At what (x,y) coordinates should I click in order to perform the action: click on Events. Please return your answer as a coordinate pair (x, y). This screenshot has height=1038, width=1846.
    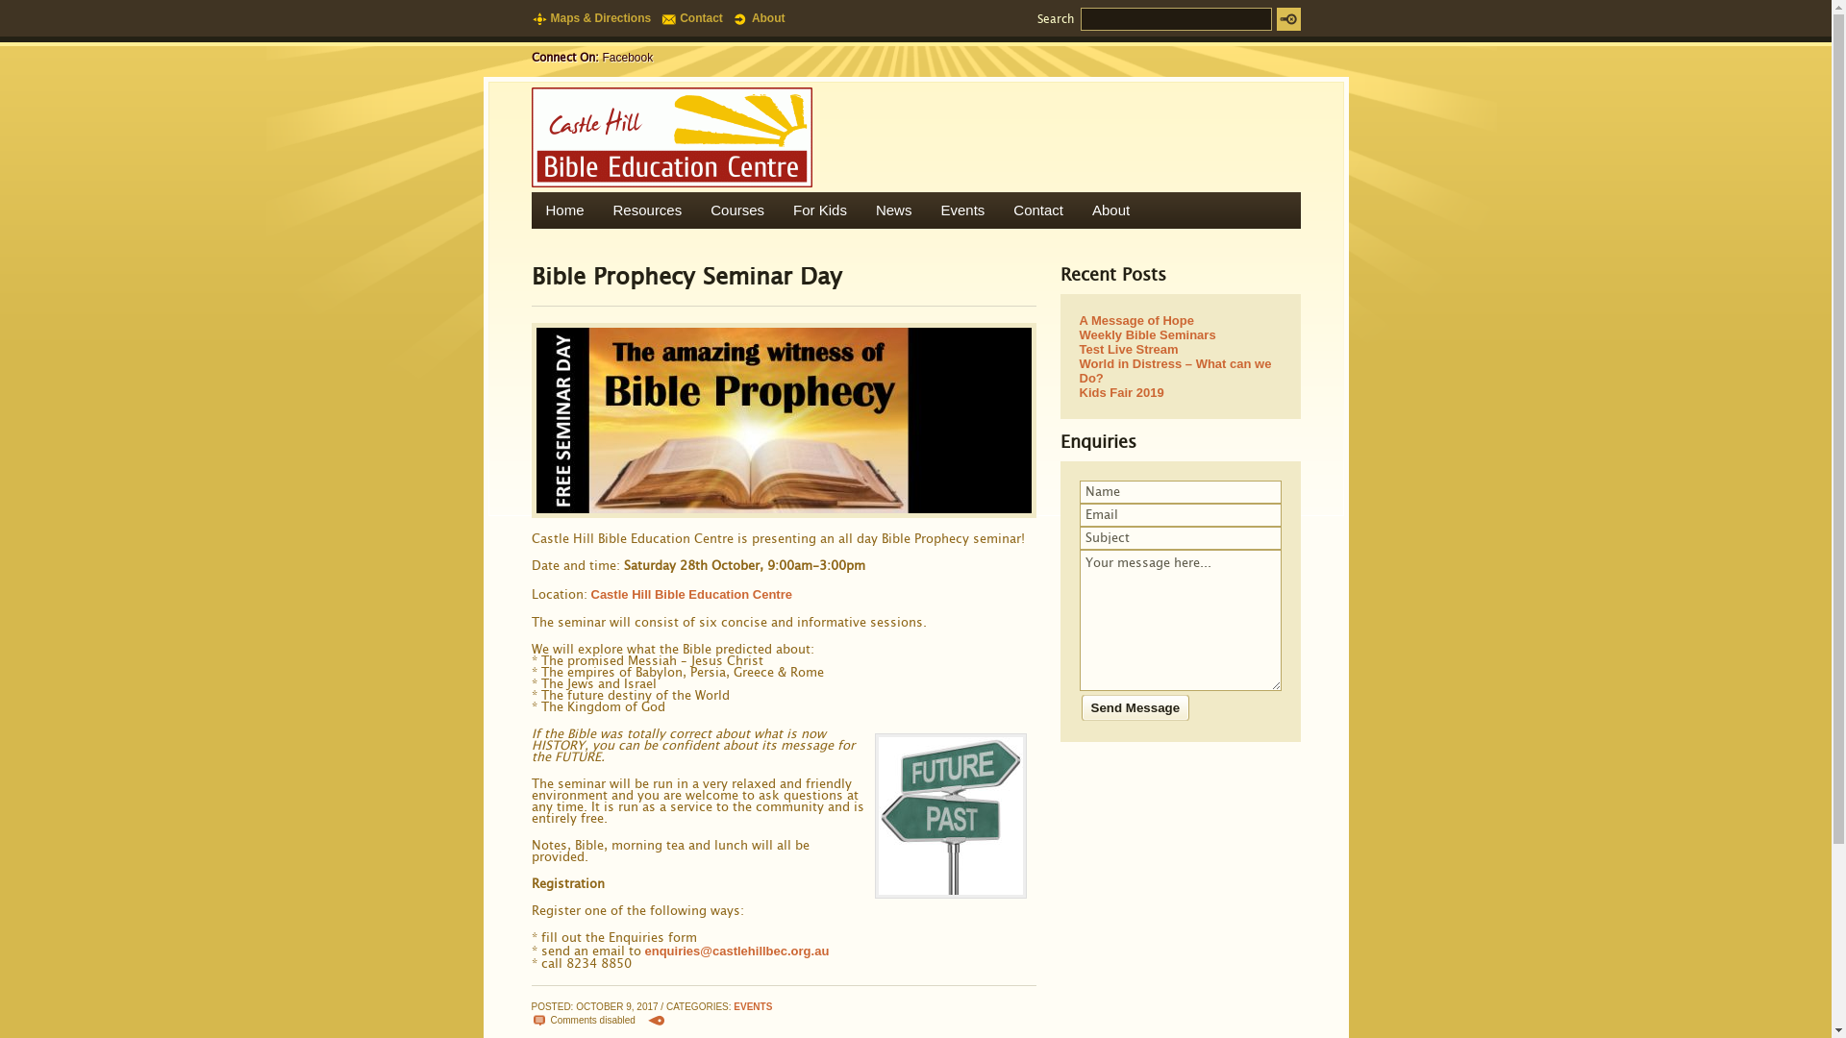
    Looking at the image, I should click on (962, 210).